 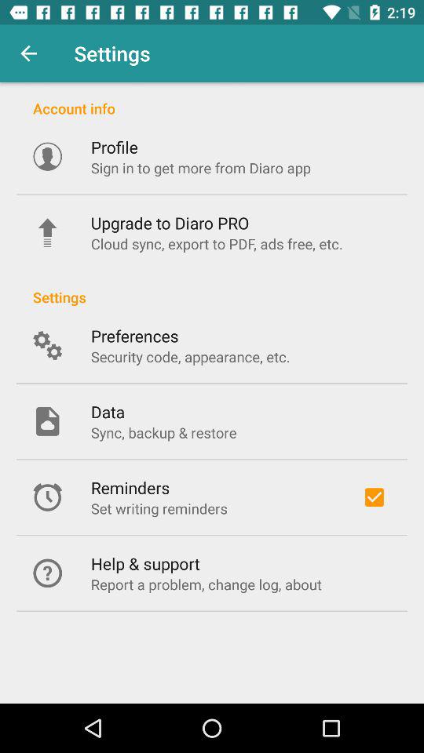 What do you see at coordinates (114, 147) in the screenshot?
I see `select profile icon` at bounding box center [114, 147].